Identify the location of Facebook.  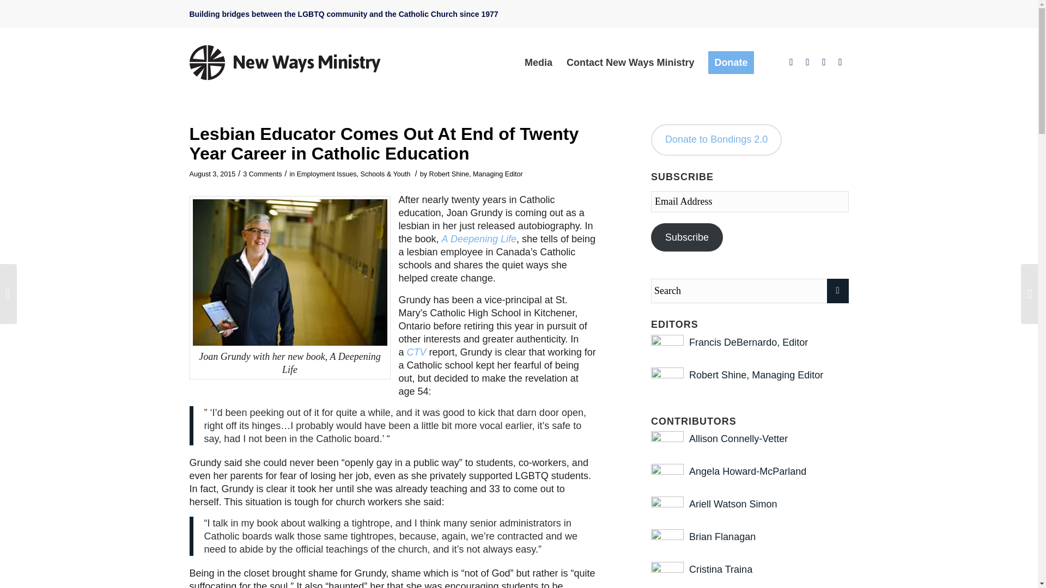
(792, 62).